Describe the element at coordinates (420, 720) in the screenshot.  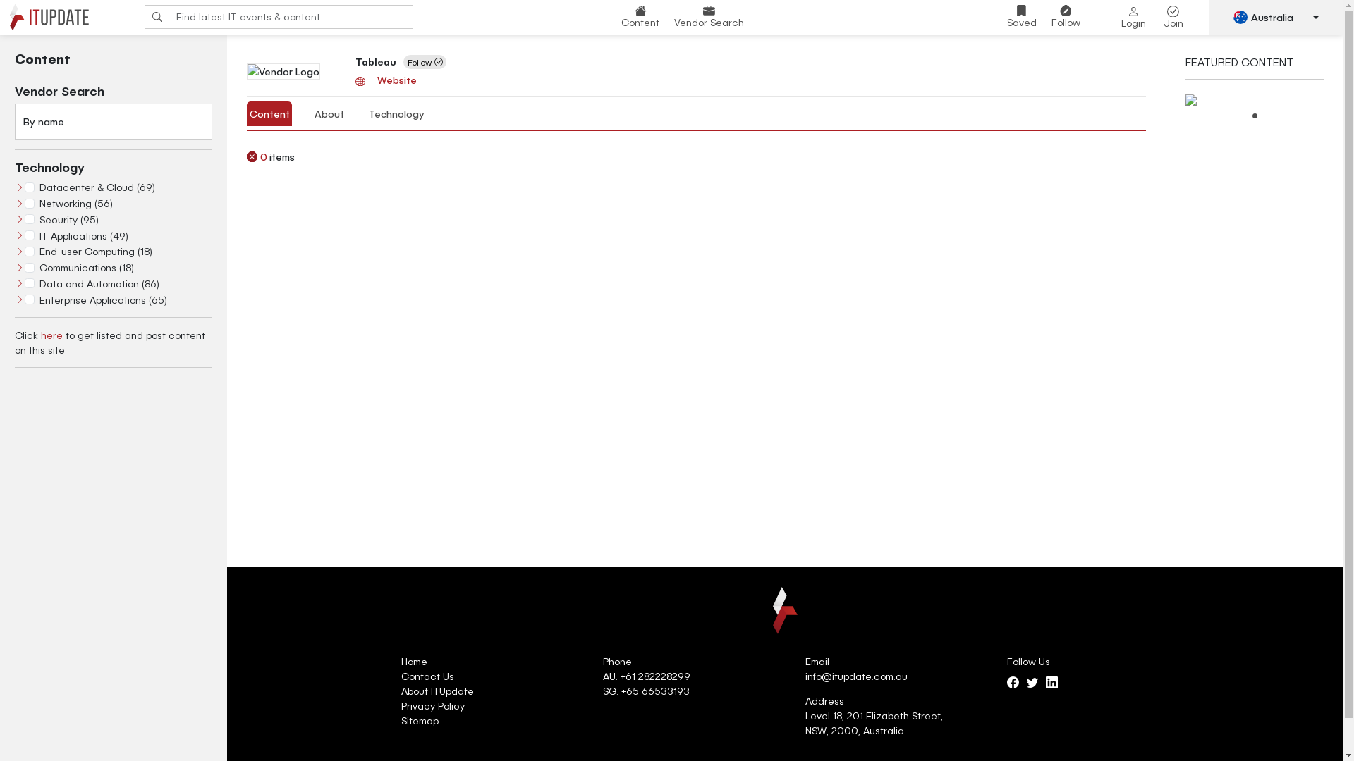
I see `Sitemap` at that location.